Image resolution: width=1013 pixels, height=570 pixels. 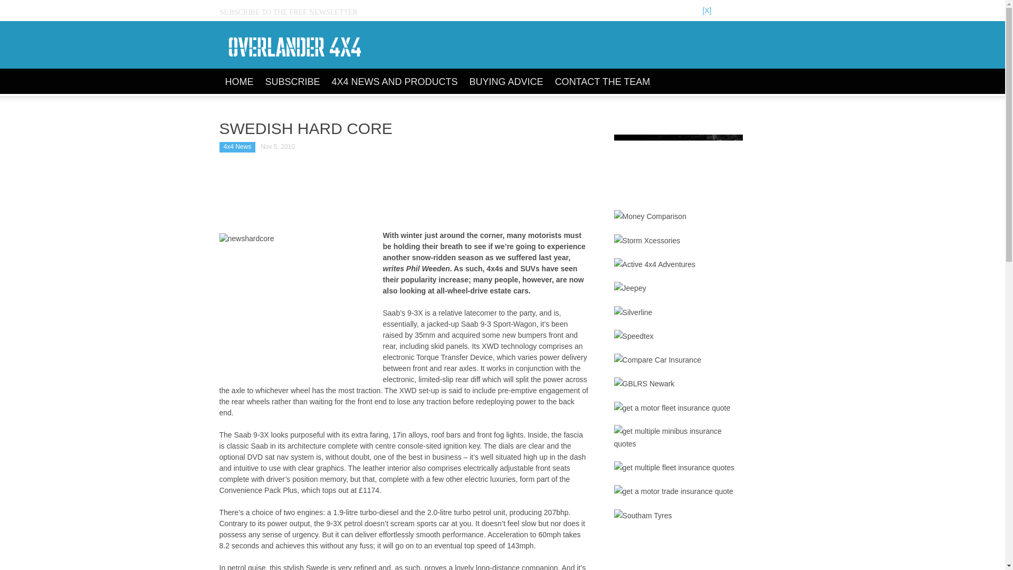 What do you see at coordinates (630, 288) in the screenshot?
I see `Jeepey` at bounding box center [630, 288].